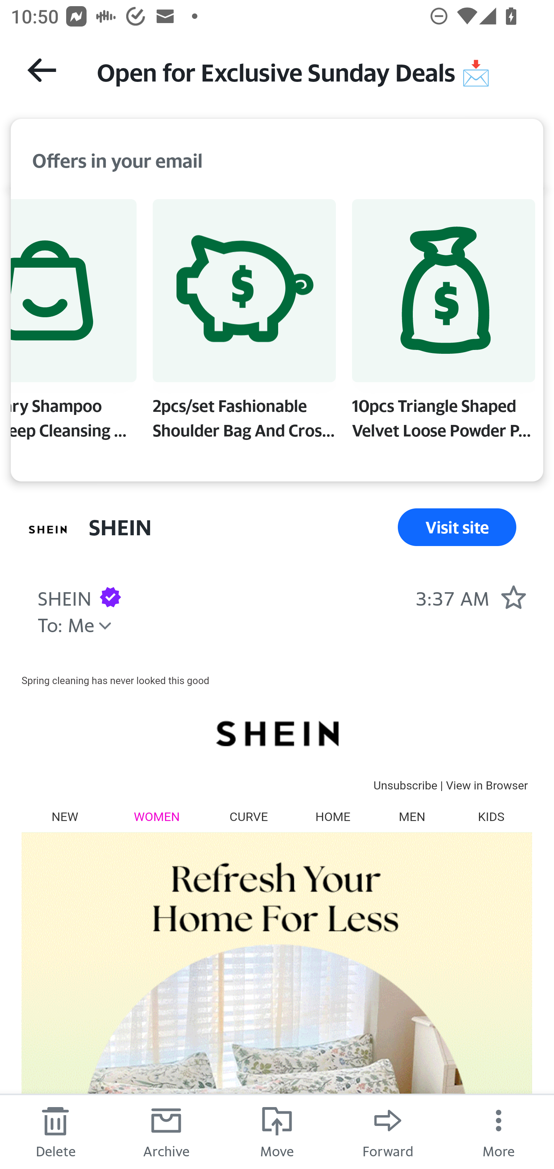 The width and height of the screenshot is (554, 1169). What do you see at coordinates (166, 1131) in the screenshot?
I see `Archive` at bounding box center [166, 1131].